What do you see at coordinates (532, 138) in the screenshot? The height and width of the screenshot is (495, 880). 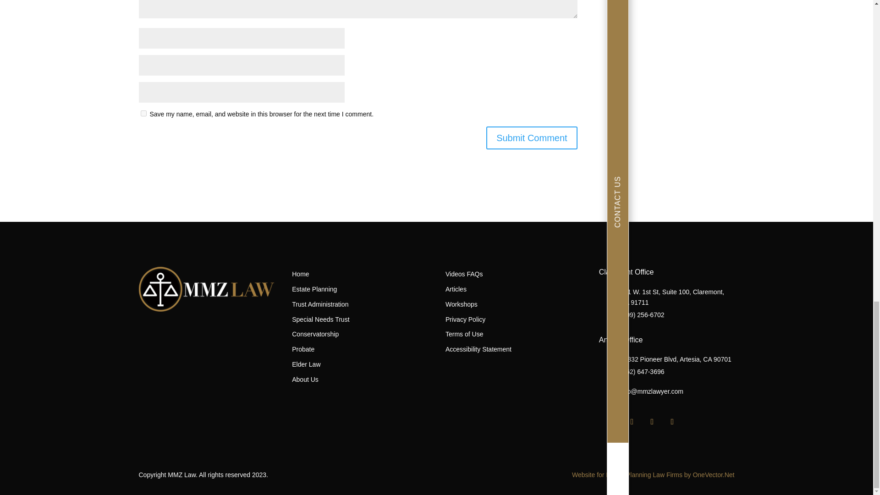 I see `Submit Comment` at bounding box center [532, 138].